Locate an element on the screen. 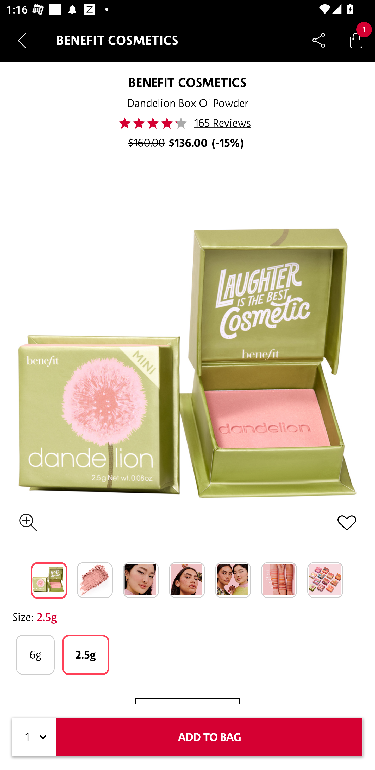  Share is located at coordinates (319, 40).